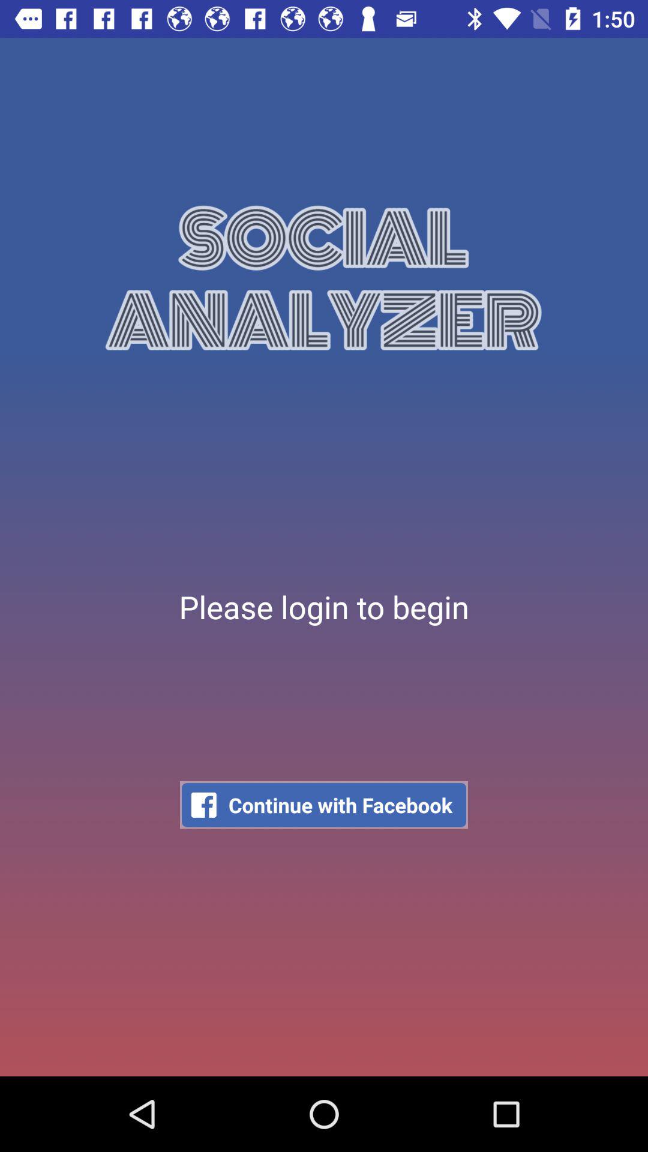  What do you see at coordinates (324, 805) in the screenshot?
I see `flip to continue with facebook icon` at bounding box center [324, 805].